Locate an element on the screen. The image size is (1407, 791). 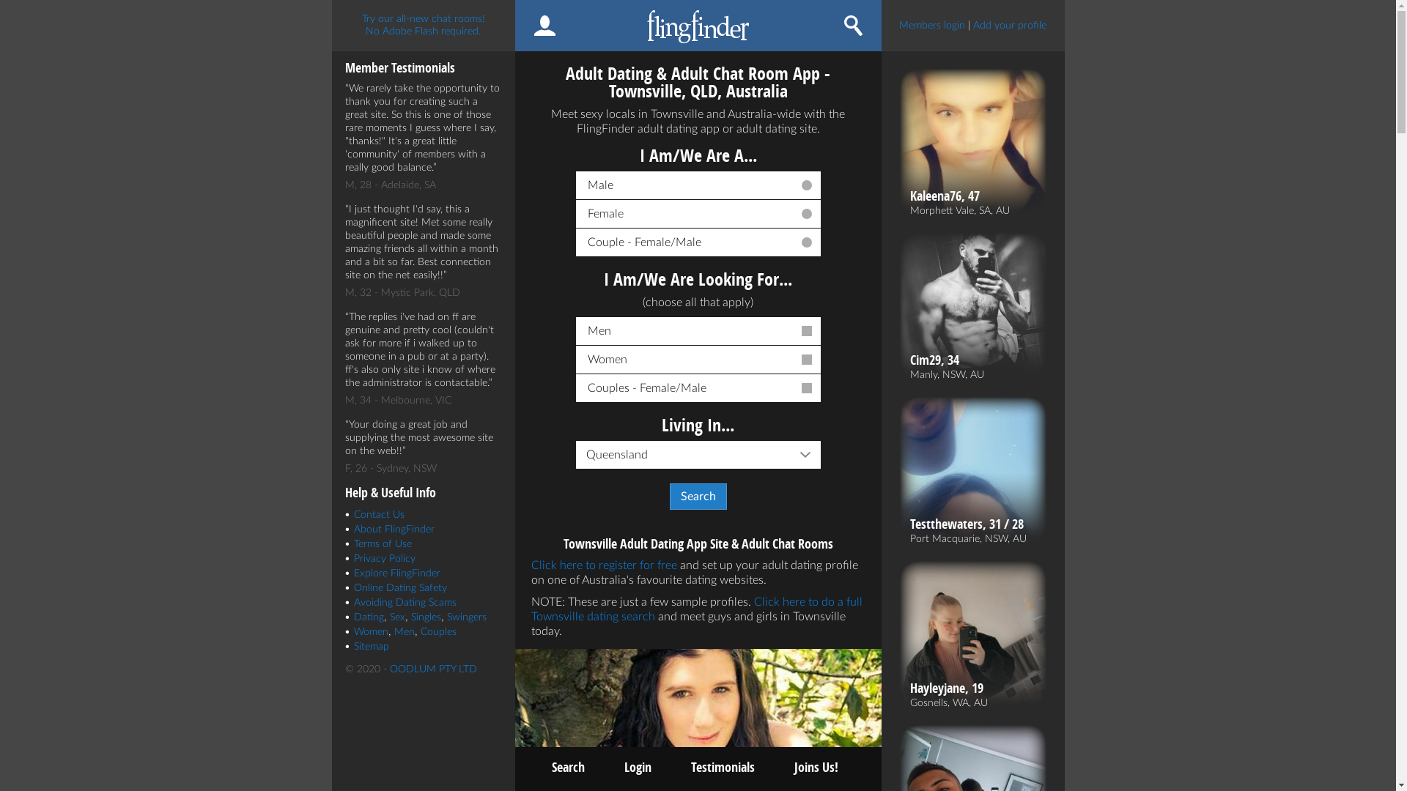
Couple - Female/Male is located at coordinates (698, 242).